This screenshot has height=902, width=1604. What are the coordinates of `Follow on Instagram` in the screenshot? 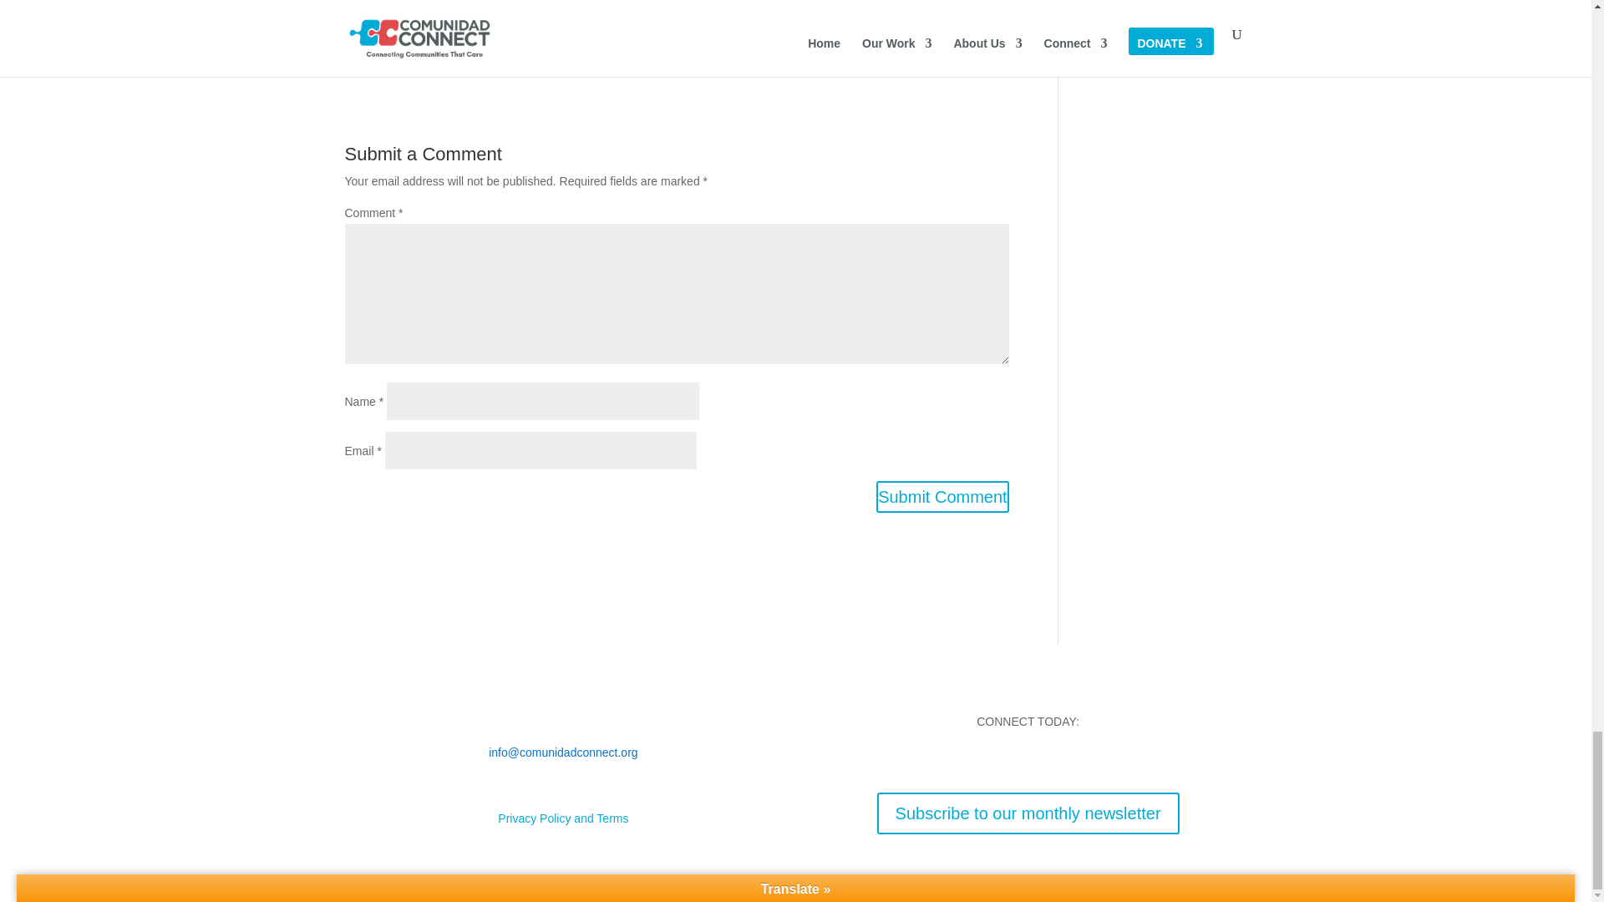 It's located at (995, 758).